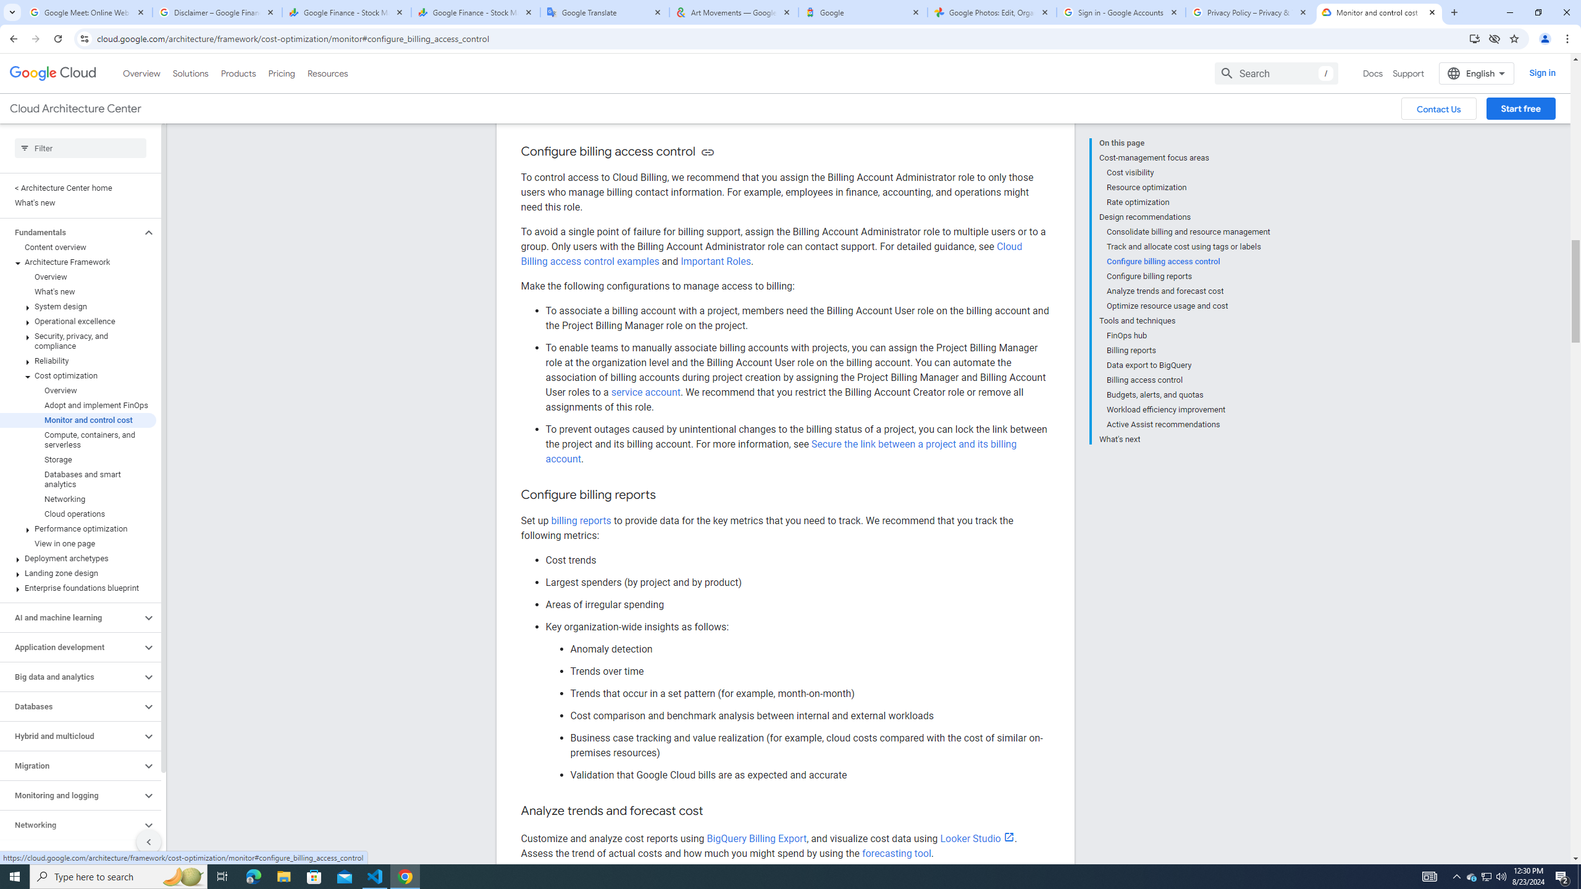  Describe the element at coordinates (78, 573) in the screenshot. I see `Landing zone design` at that location.